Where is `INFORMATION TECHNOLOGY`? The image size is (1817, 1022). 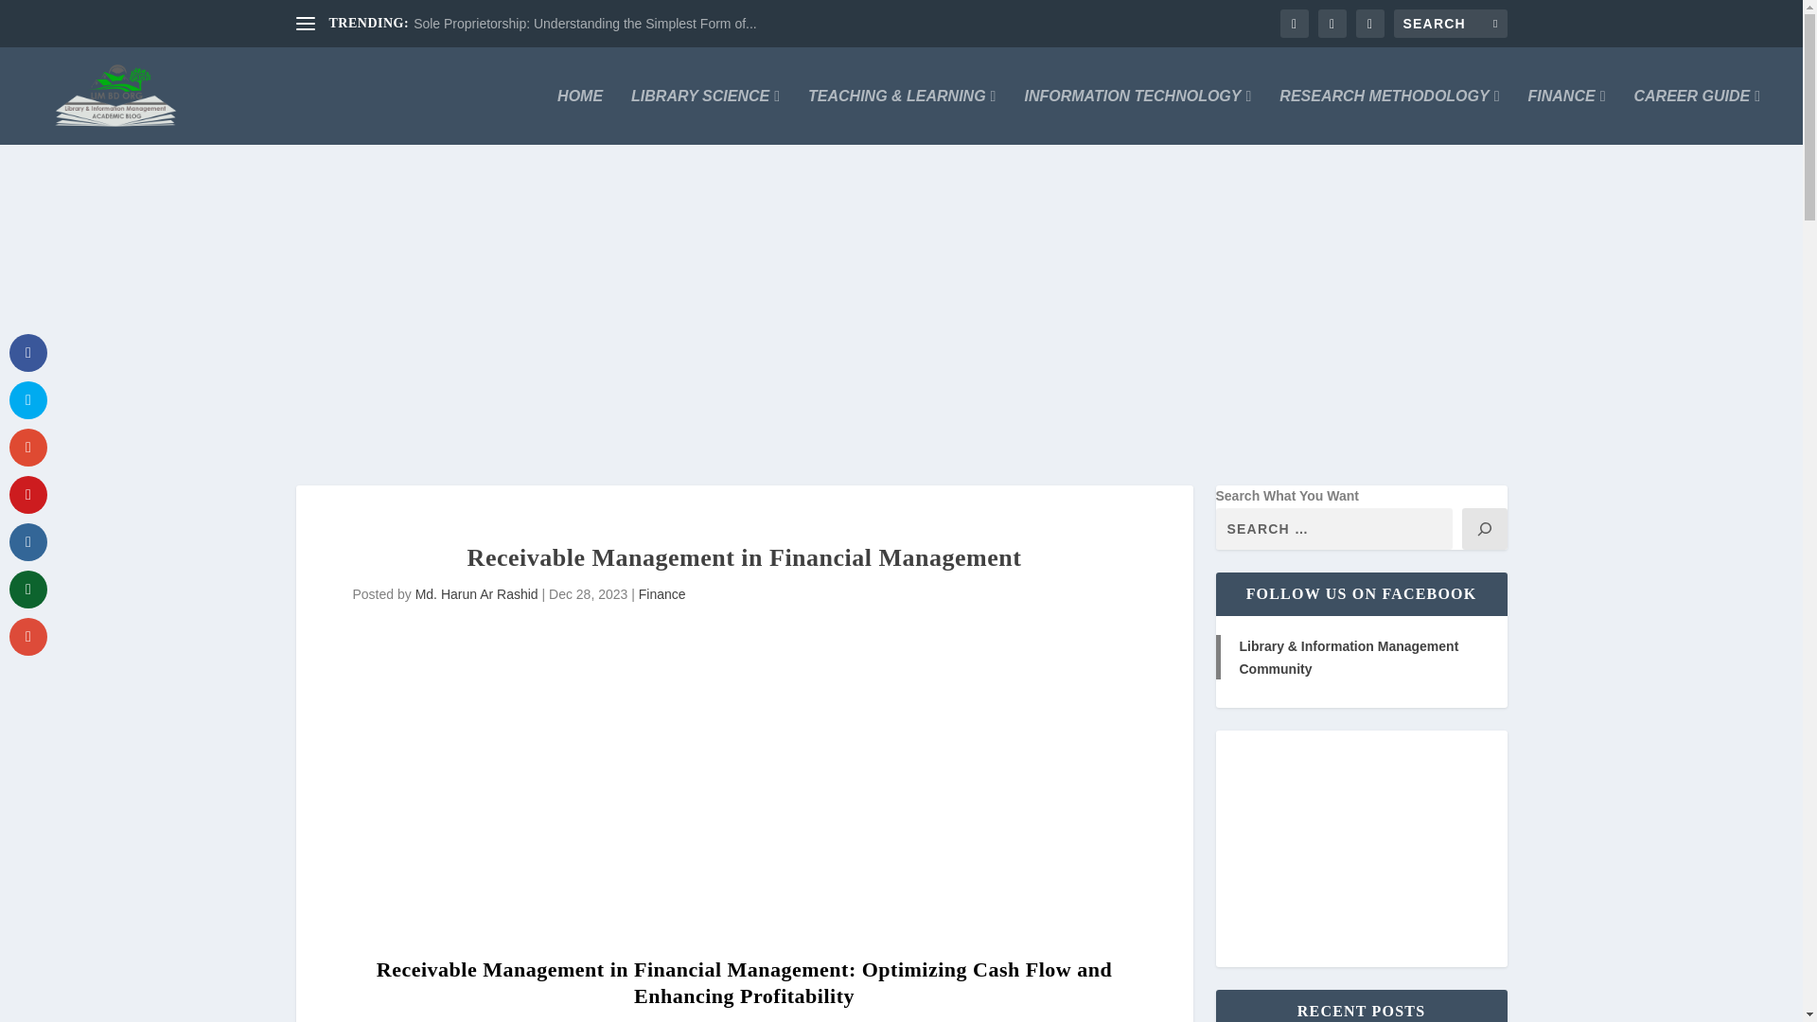 INFORMATION TECHNOLOGY is located at coordinates (1138, 117).